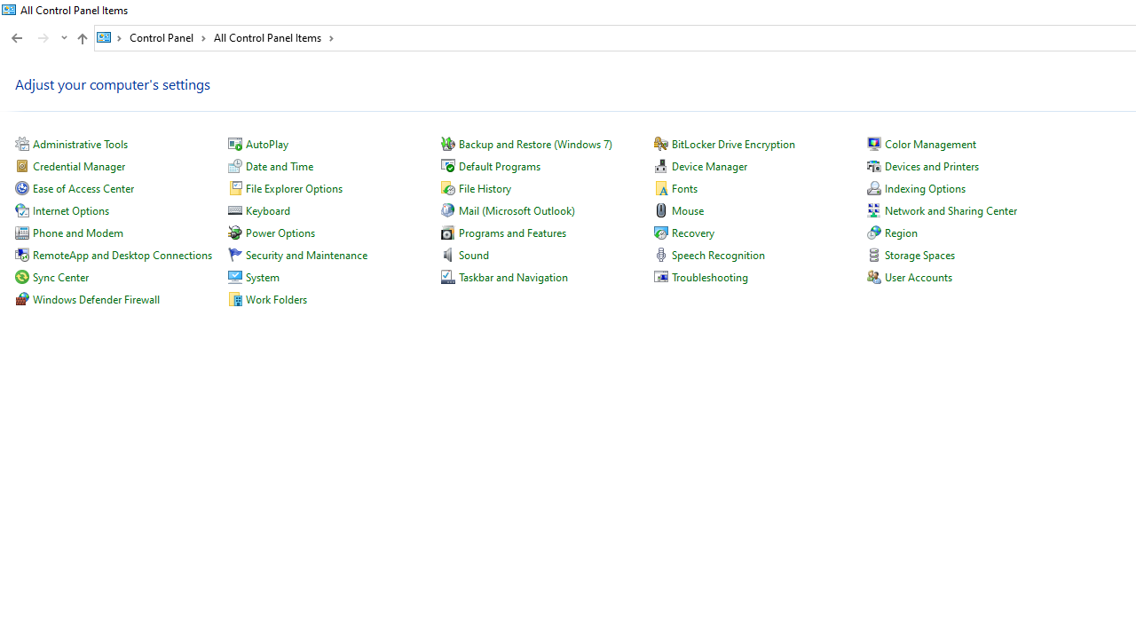  I want to click on Up to "Control Panel" (Alt + Up Arrow), so click(82, 39).